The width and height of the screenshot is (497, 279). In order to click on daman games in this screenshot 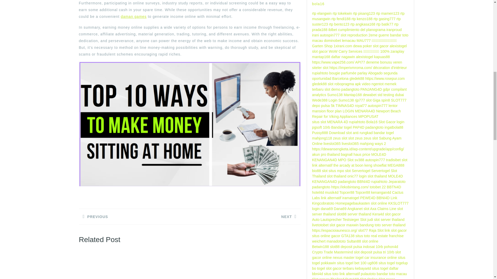, I will do `click(134, 17)`.